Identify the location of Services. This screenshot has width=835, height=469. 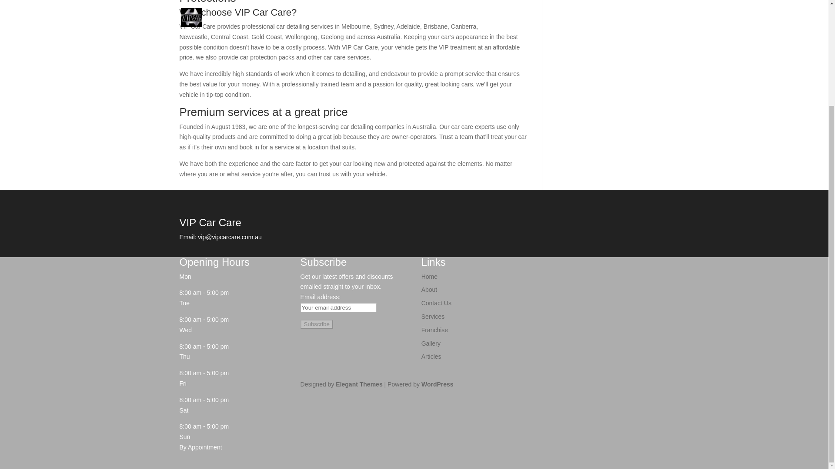
(433, 316).